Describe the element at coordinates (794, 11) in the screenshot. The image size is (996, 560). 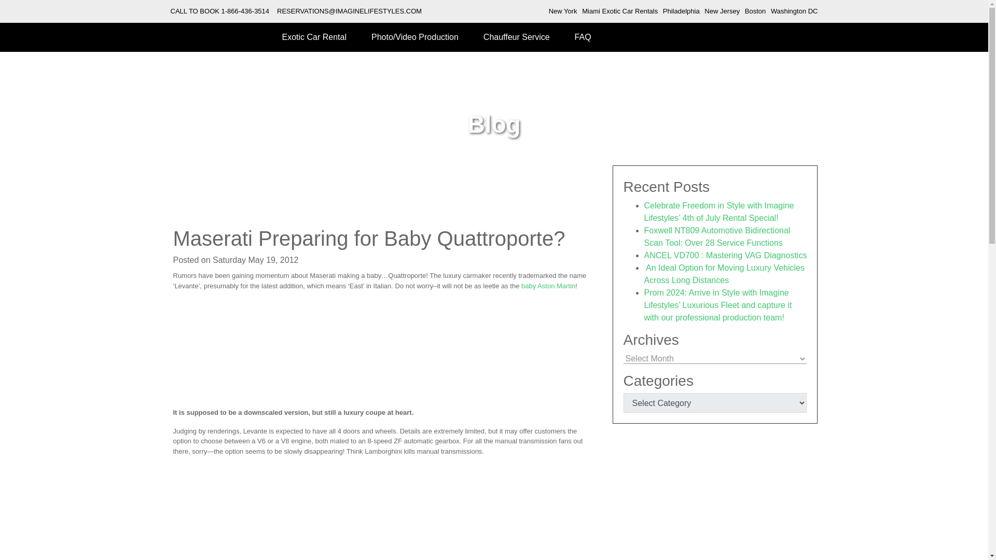
I see `Washington DC` at that location.